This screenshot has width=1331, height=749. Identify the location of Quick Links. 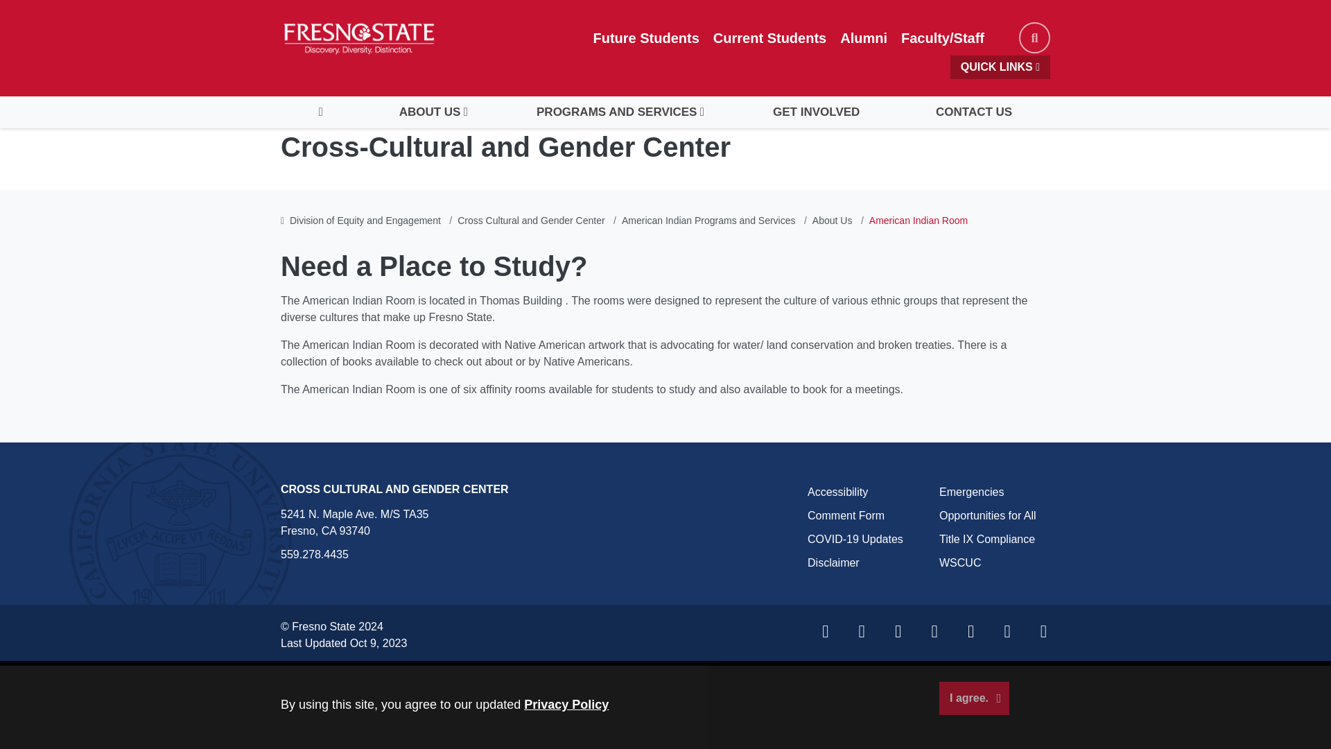
(1000, 67).